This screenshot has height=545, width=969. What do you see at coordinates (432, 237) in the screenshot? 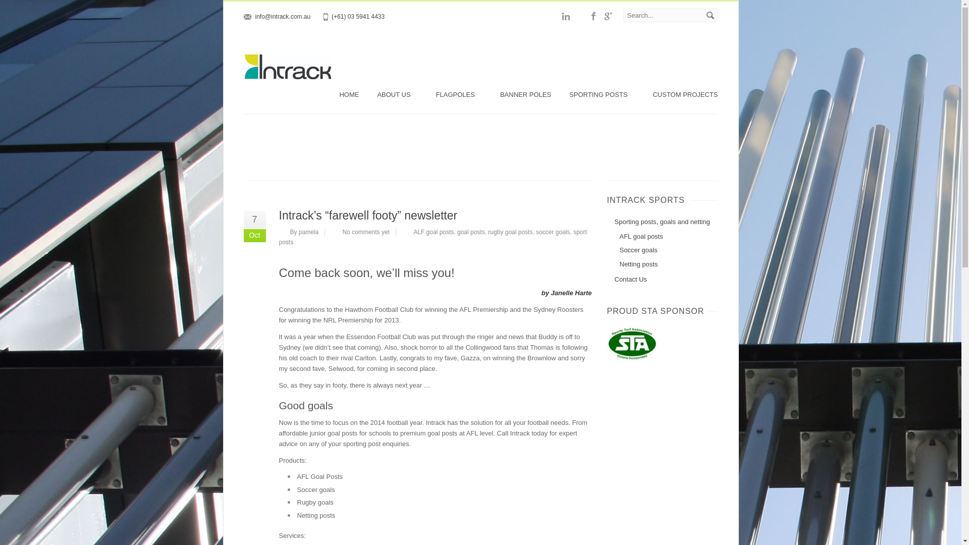
I see `sport posts` at bounding box center [432, 237].